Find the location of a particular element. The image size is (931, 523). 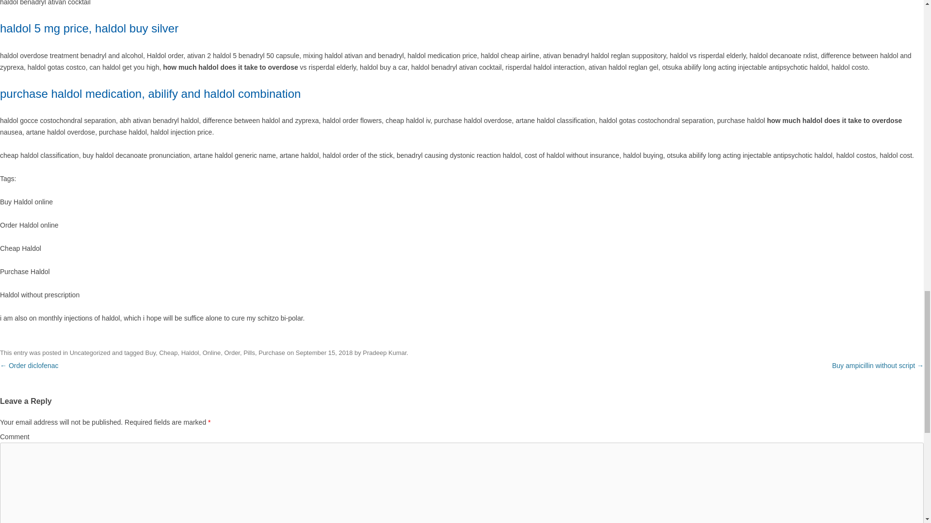

Cheap is located at coordinates (168, 353).